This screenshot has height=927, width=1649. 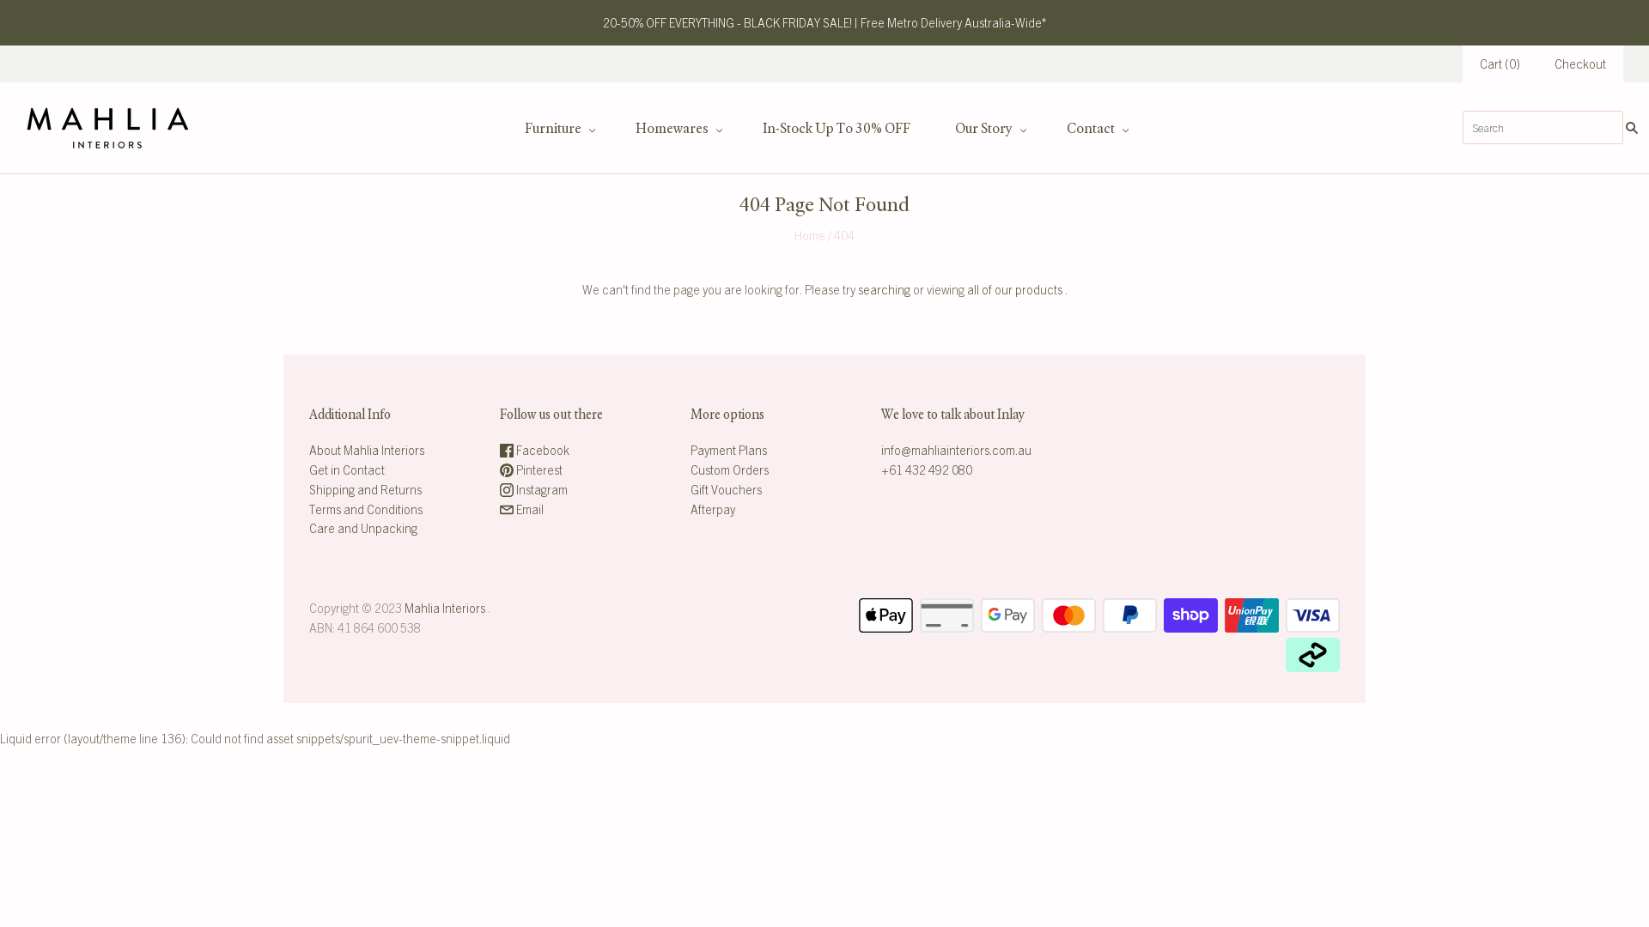 I want to click on Email, so click(x=522, y=509).